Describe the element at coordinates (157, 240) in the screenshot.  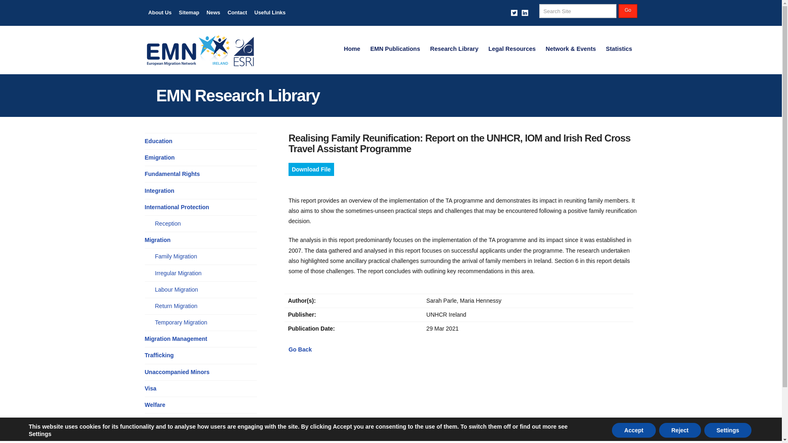
I see `Migration` at that location.